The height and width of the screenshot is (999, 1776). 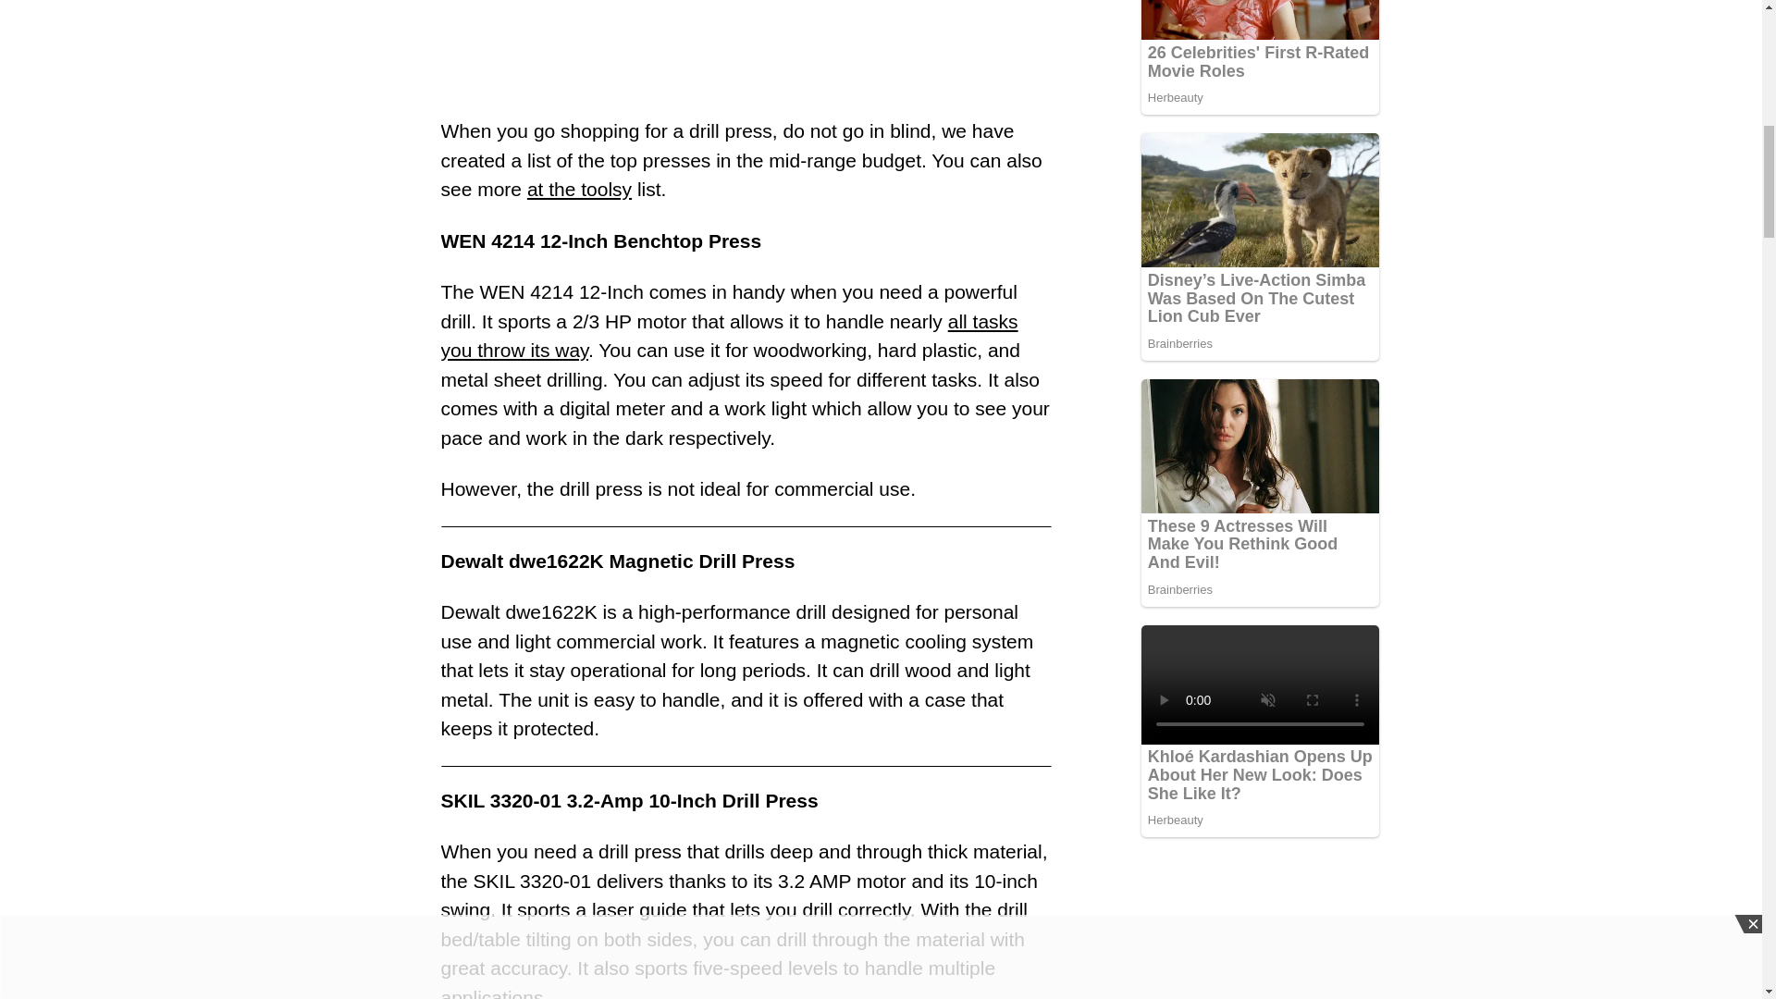 I want to click on These 9 Actresses Will Make You Rethink Good And Evil!, so click(x=1241, y=544).